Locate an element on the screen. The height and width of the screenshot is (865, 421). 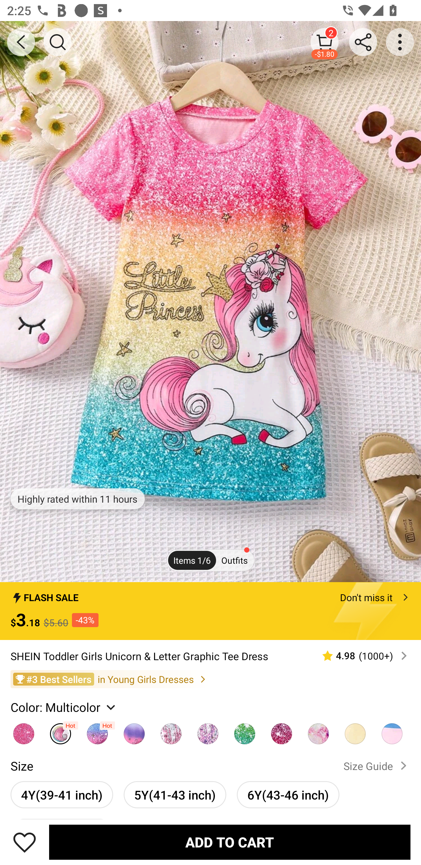
5Y(41-43 inch) 5Y(41-43 inch)unselected option is located at coordinates (175, 794).